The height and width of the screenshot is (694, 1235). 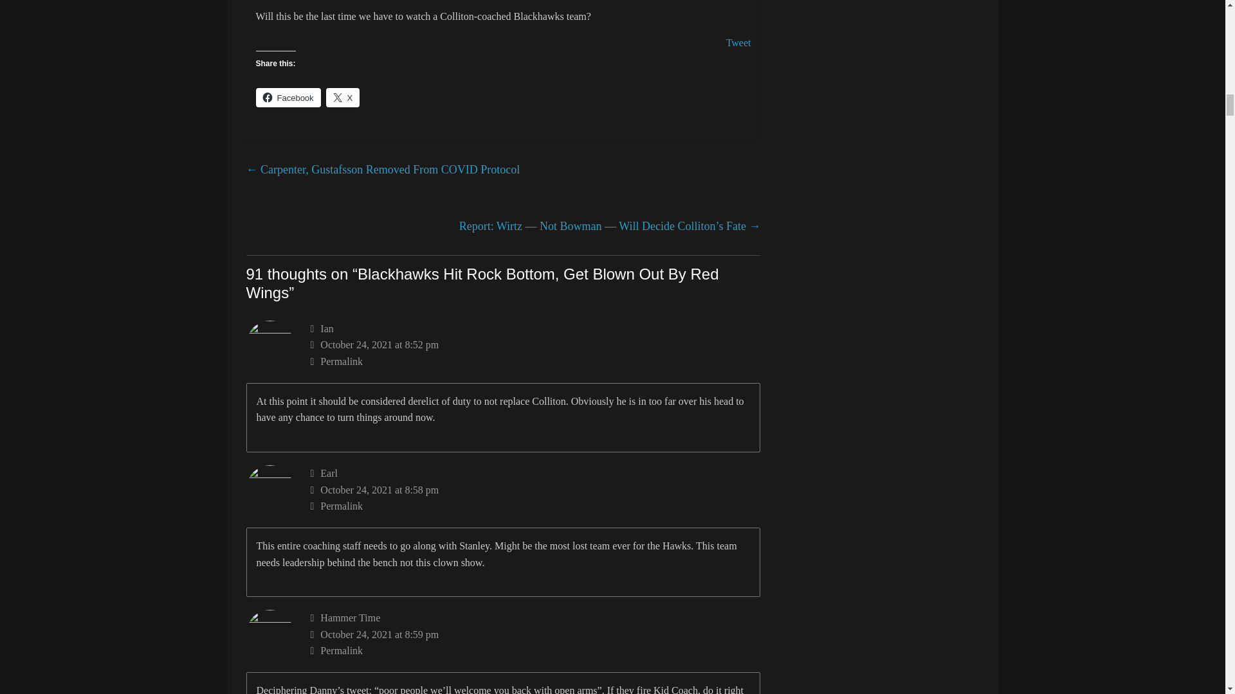 I want to click on Permalink, so click(x=535, y=651).